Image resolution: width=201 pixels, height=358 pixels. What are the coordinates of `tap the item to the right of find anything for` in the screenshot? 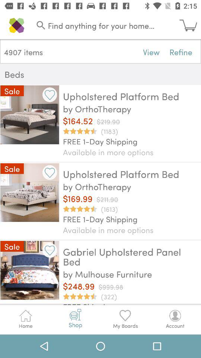 It's located at (190, 25).